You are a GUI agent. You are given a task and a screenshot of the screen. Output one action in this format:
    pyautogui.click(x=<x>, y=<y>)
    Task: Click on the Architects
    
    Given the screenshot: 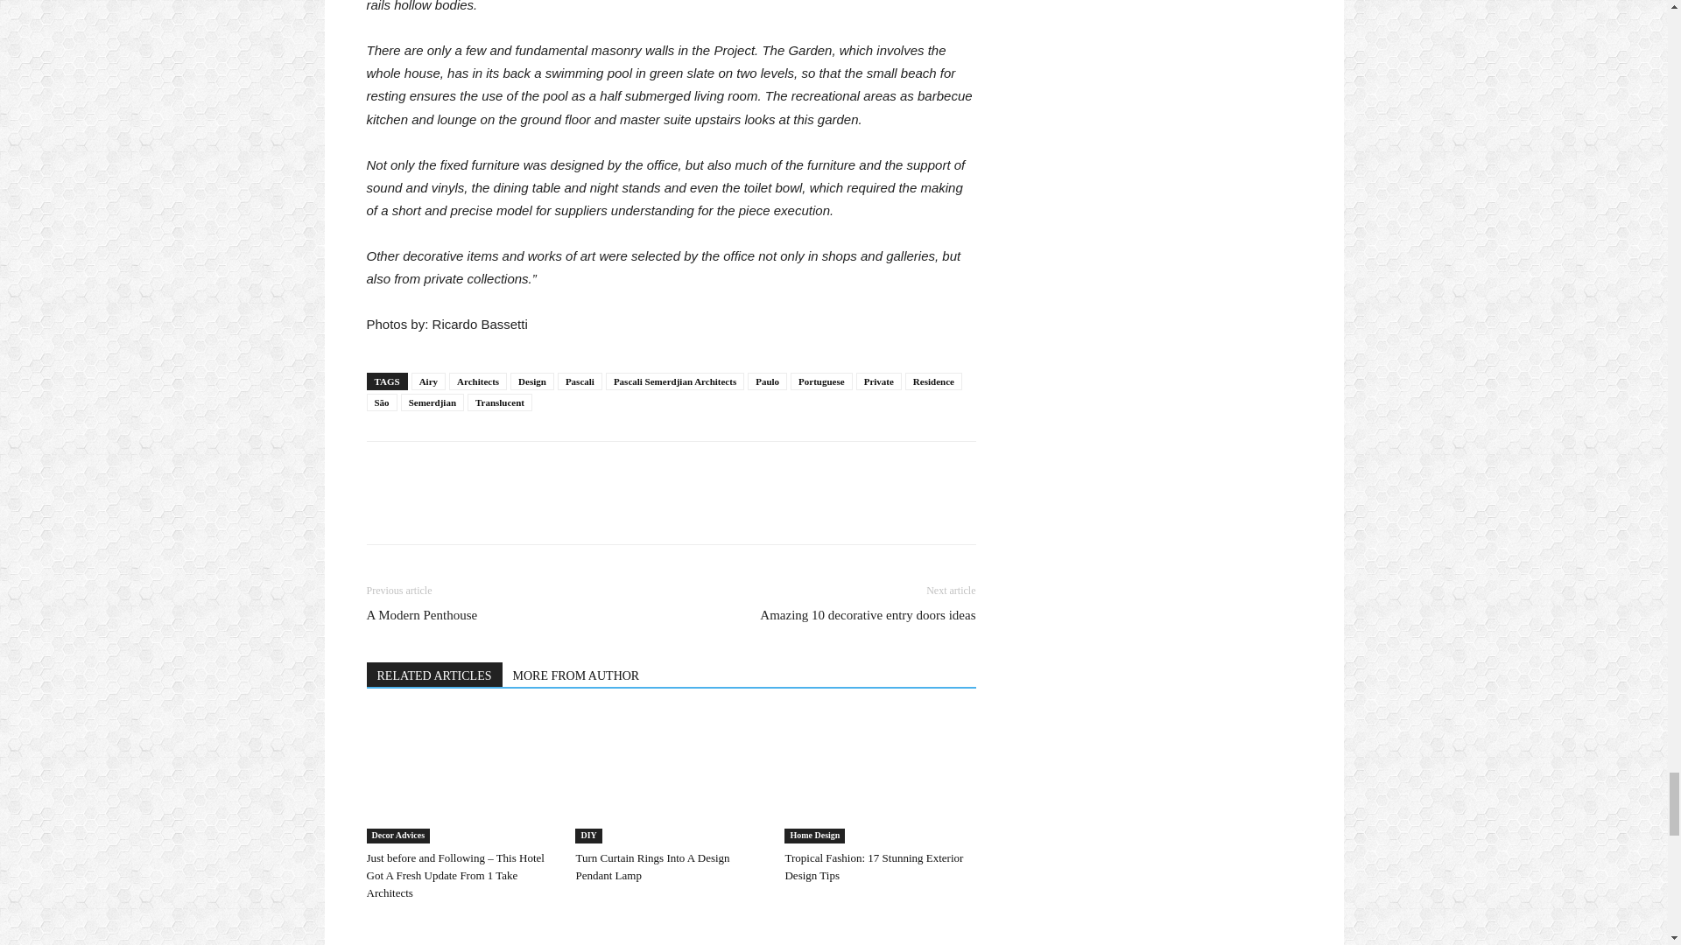 What is the action you would take?
    pyautogui.click(x=478, y=381)
    